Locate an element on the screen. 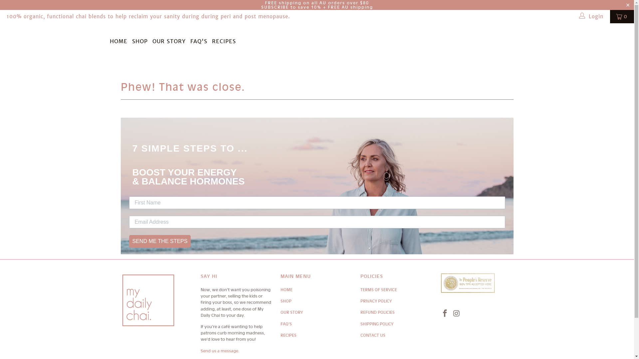 Image resolution: width=639 pixels, height=359 pixels. OUR STORY is located at coordinates (169, 41).